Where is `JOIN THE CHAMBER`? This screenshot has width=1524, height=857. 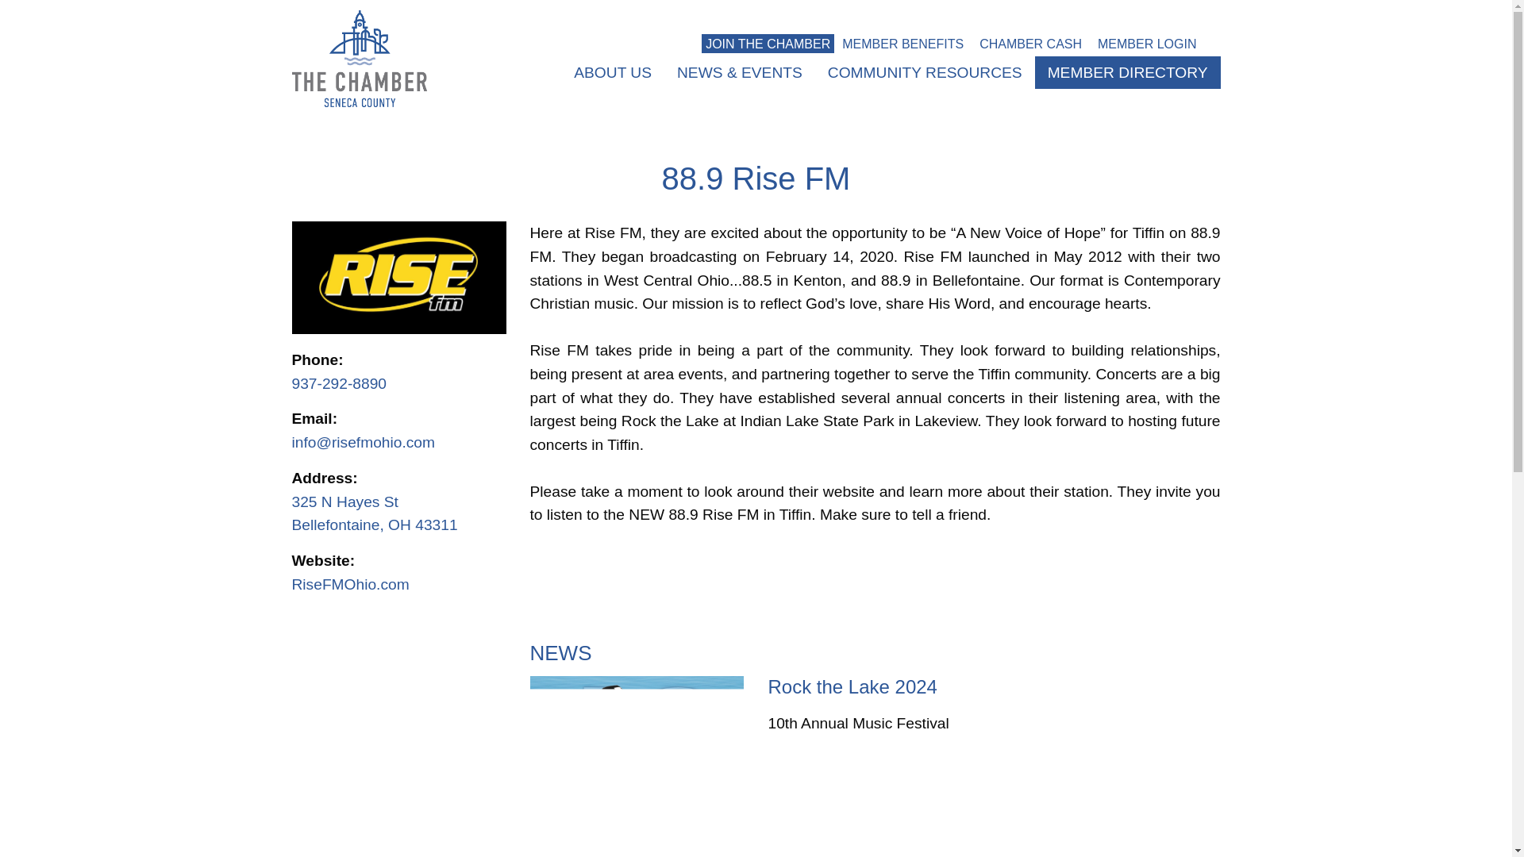
JOIN THE CHAMBER is located at coordinates (767, 43).